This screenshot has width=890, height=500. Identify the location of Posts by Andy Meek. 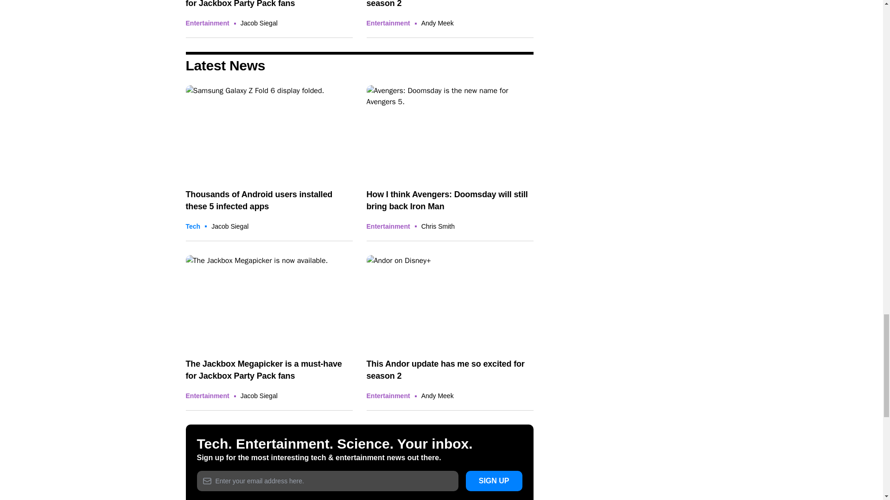
(438, 23).